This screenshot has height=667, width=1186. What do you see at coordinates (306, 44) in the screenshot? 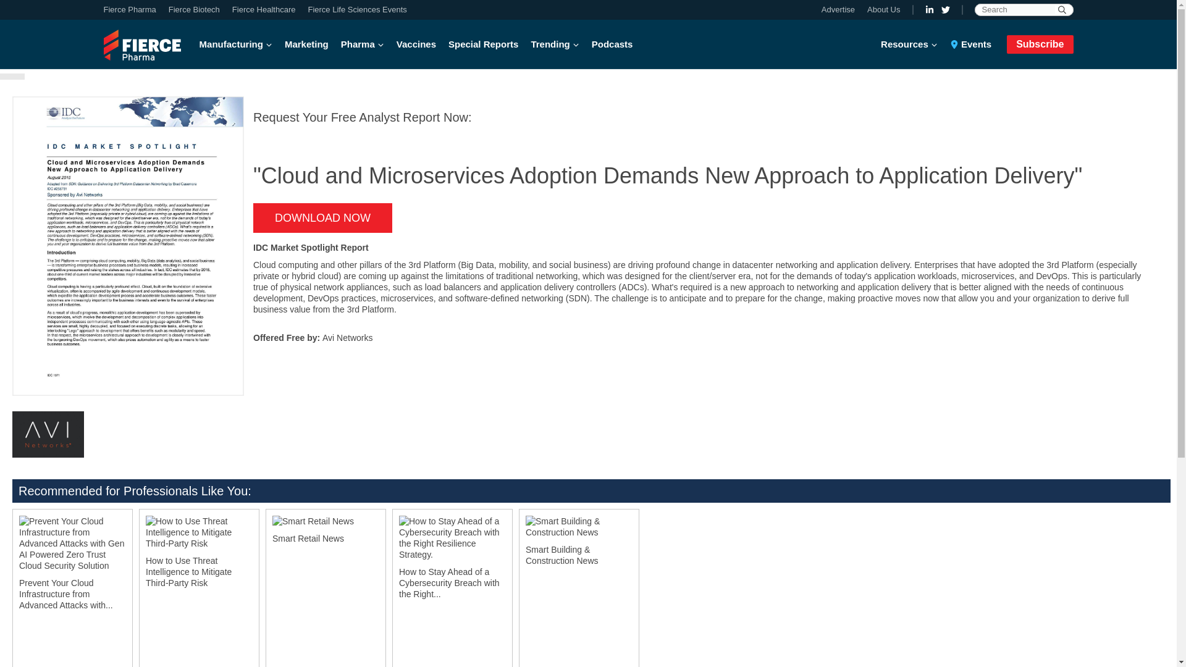
I see `Marketing` at bounding box center [306, 44].